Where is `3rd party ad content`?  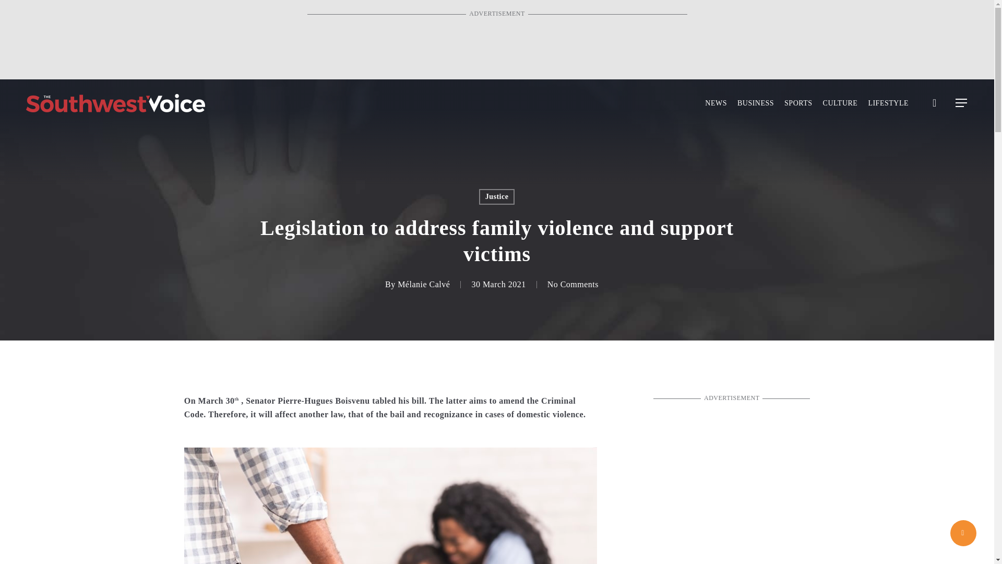 3rd party ad content is located at coordinates (496, 42).